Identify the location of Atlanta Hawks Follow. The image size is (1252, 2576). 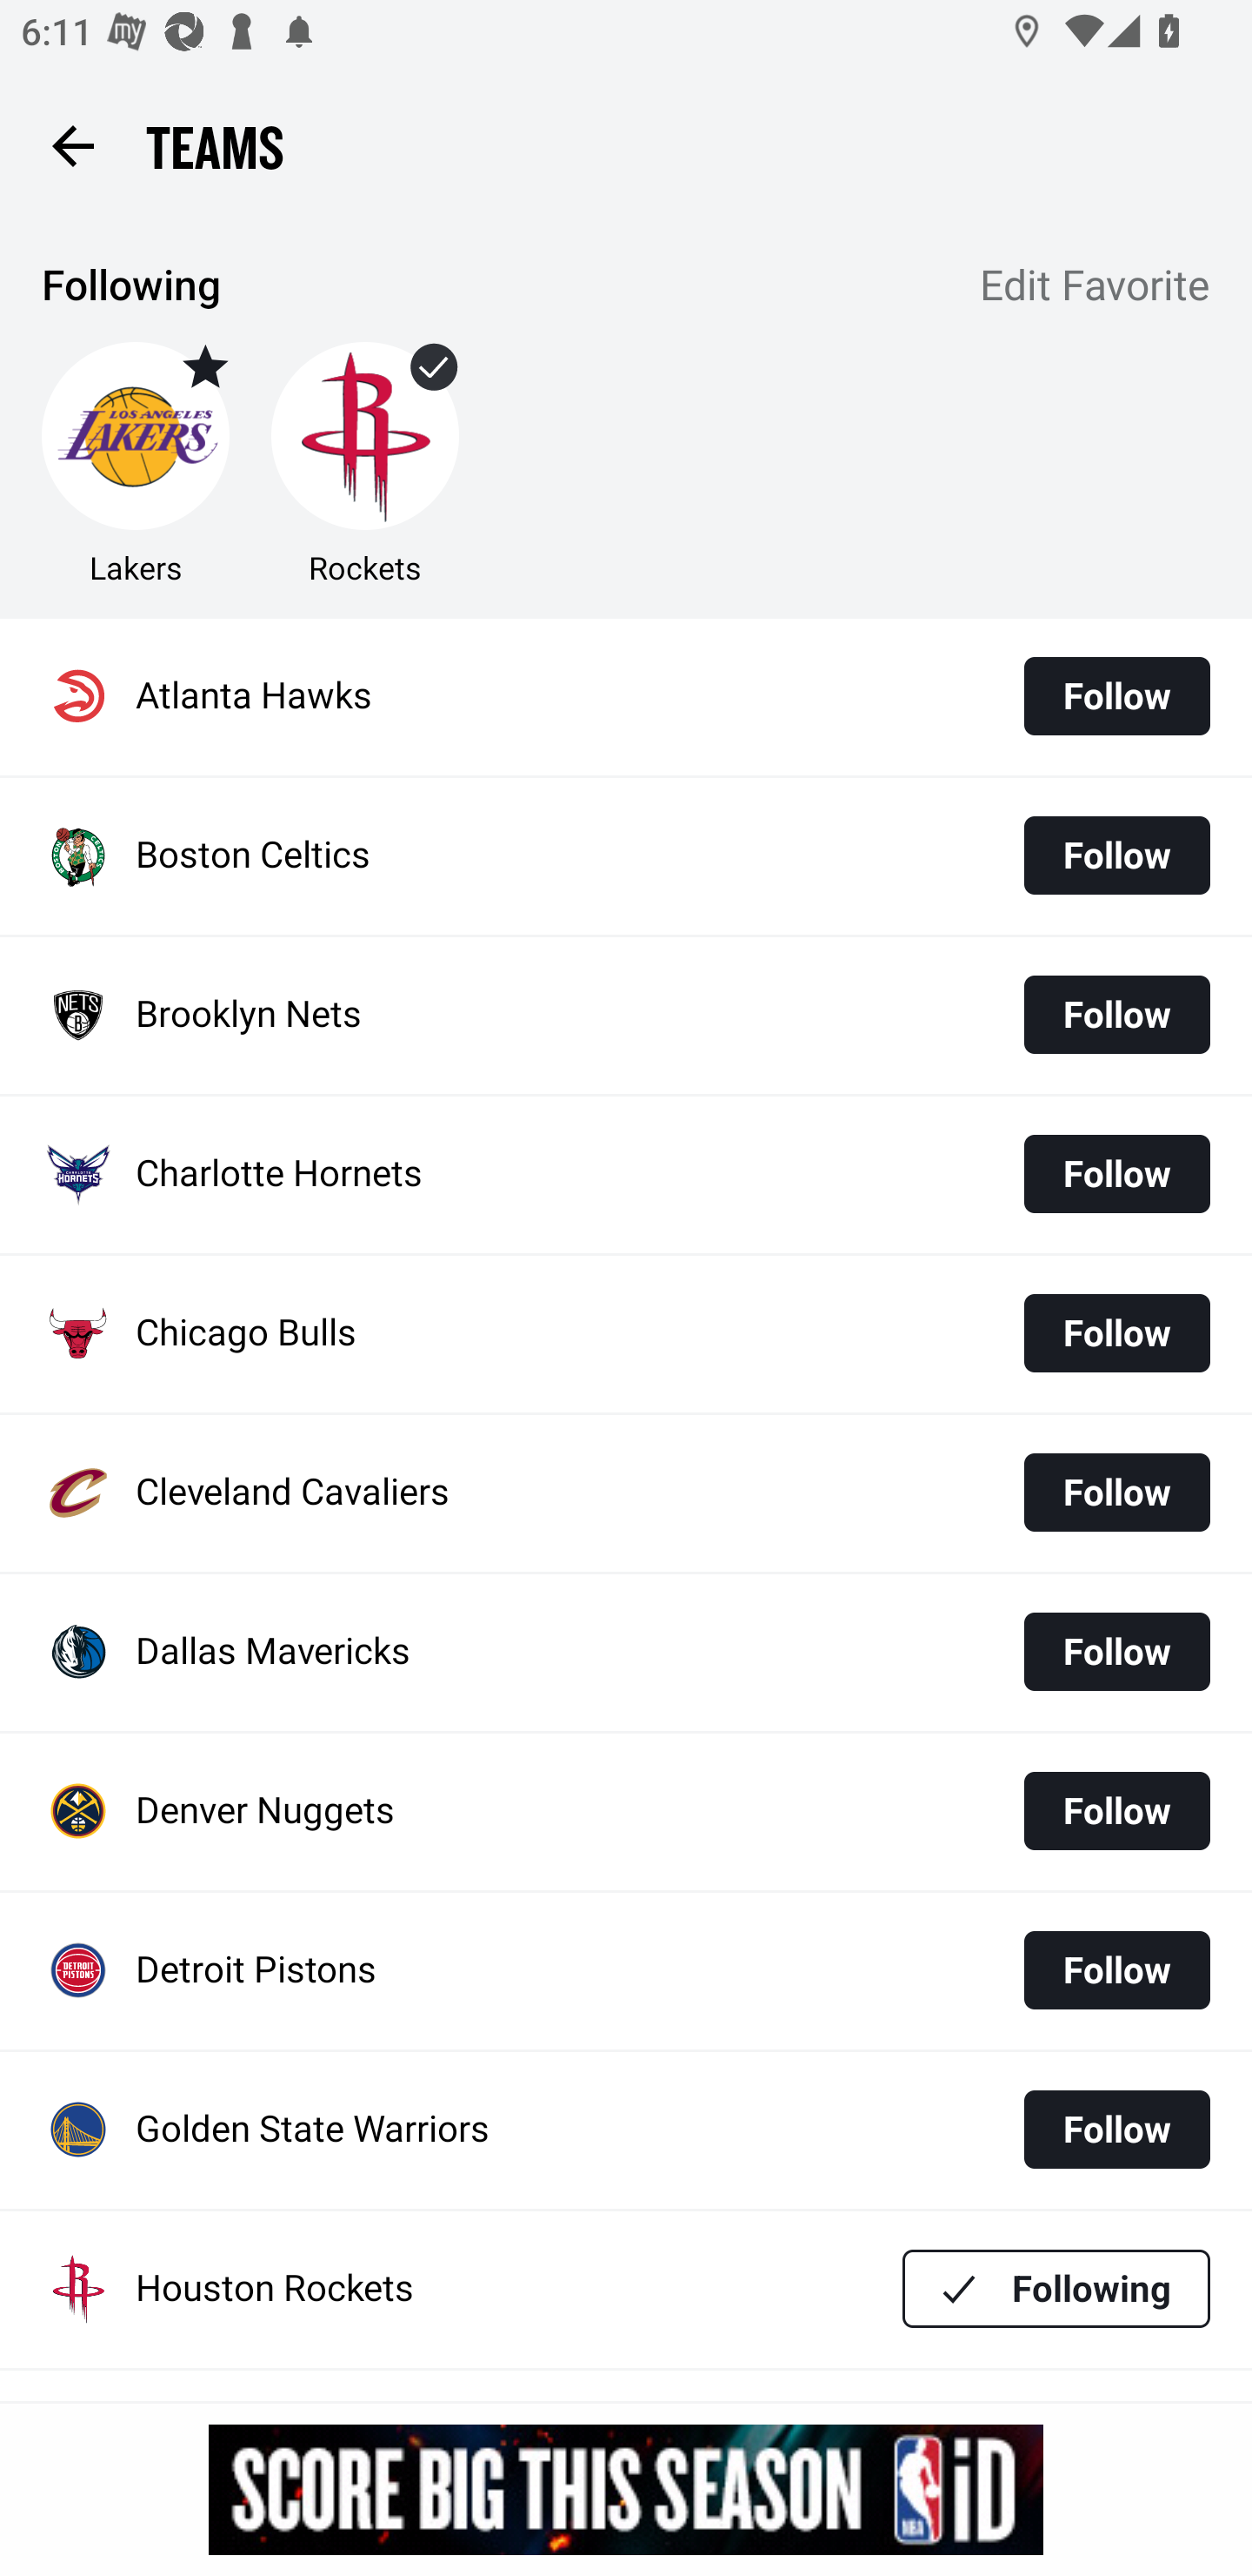
(626, 696).